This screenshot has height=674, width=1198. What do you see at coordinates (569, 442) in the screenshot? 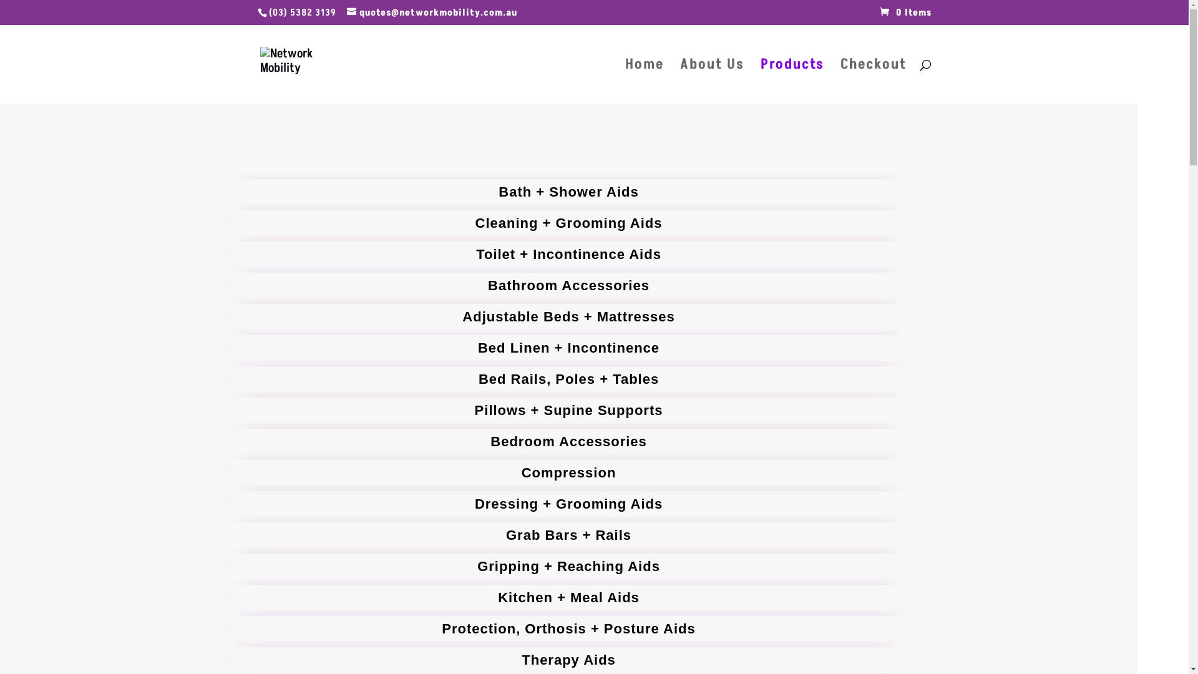
I see `Bedroom Accessories` at bounding box center [569, 442].